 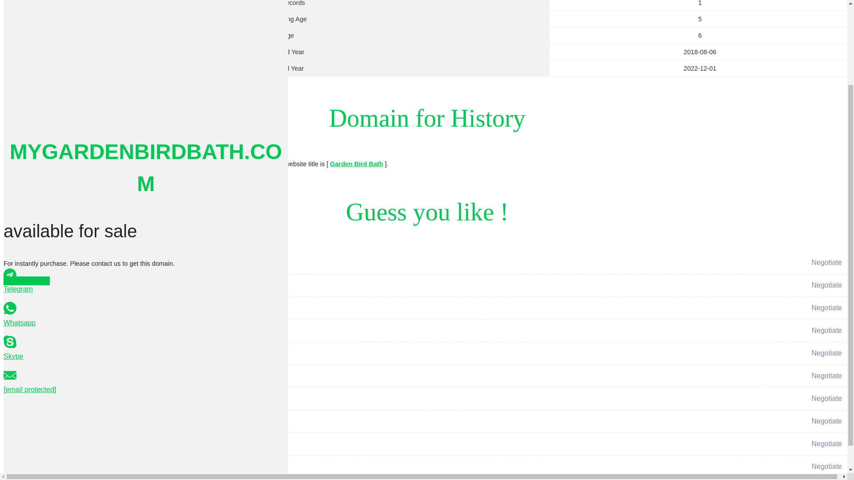 What do you see at coordinates (286, 383) in the screenshot?
I see `mitchcowart.com` at bounding box center [286, 383].